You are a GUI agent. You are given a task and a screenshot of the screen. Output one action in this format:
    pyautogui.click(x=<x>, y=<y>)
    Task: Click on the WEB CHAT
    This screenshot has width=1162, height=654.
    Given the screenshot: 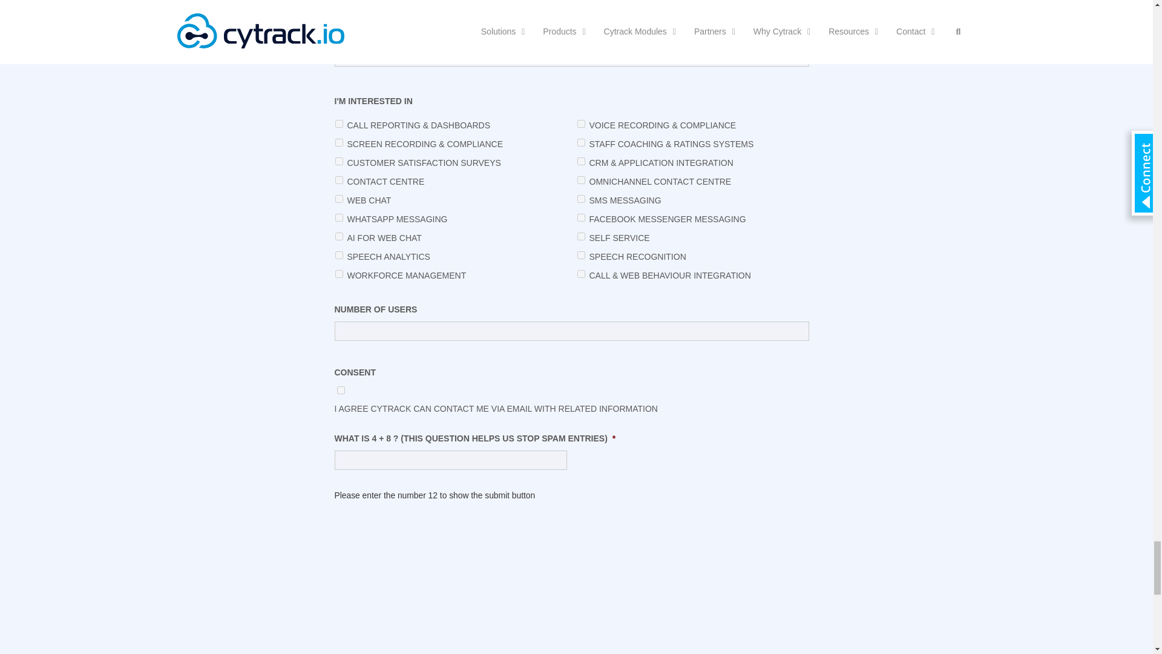 What is the action you would take?
    pyautogui.click(x=339, y=199)
    